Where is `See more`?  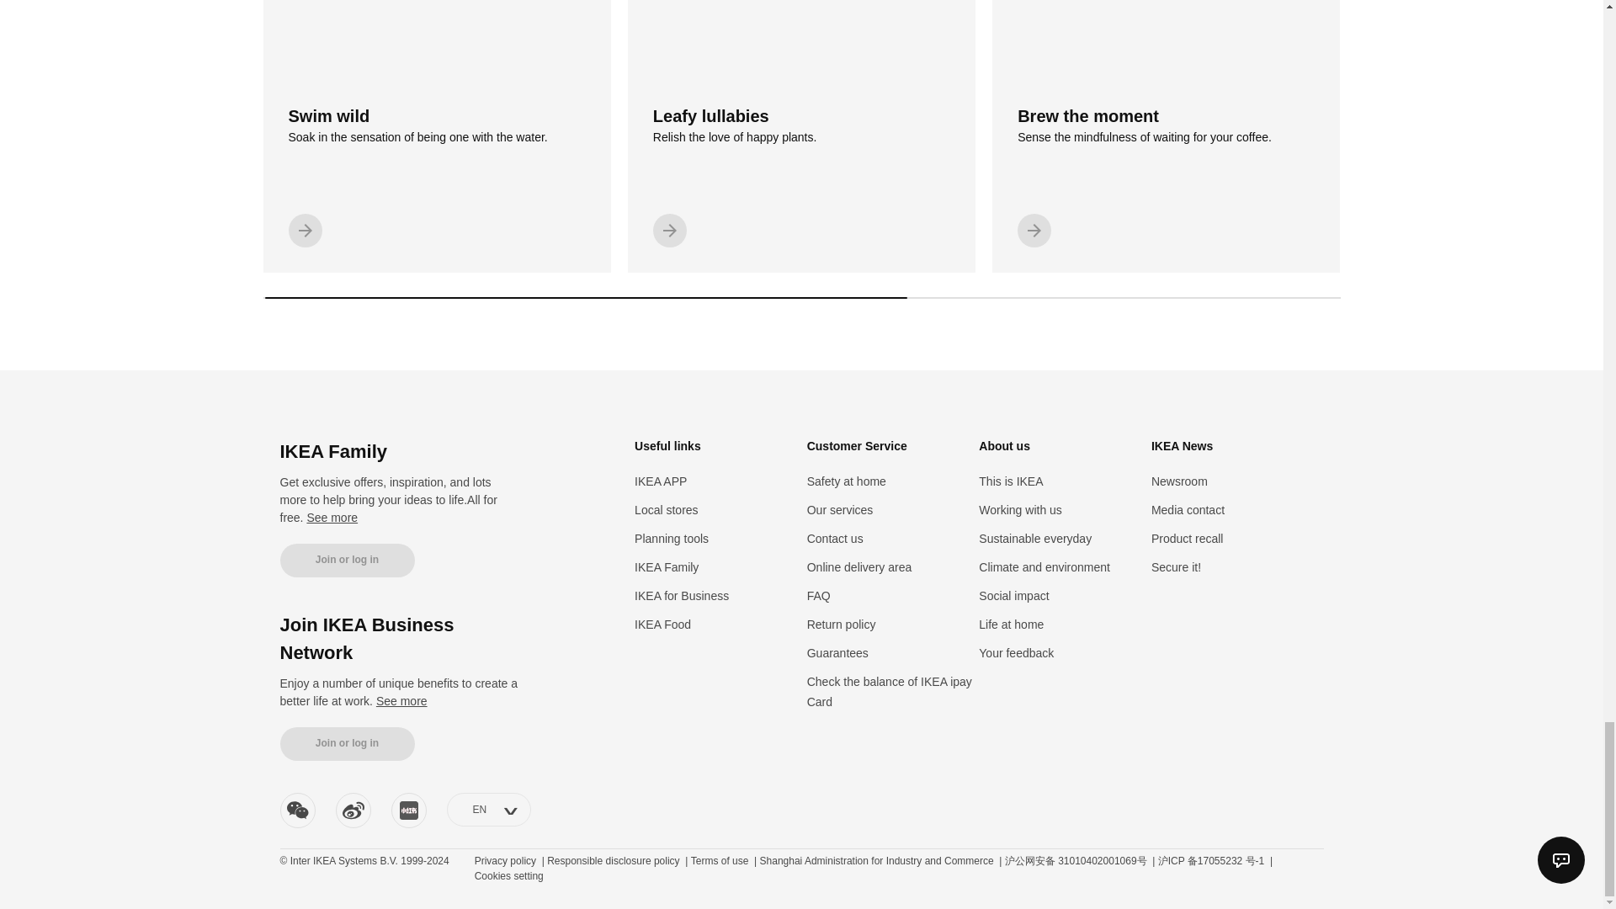
See more is located at coordinates (661, 481).